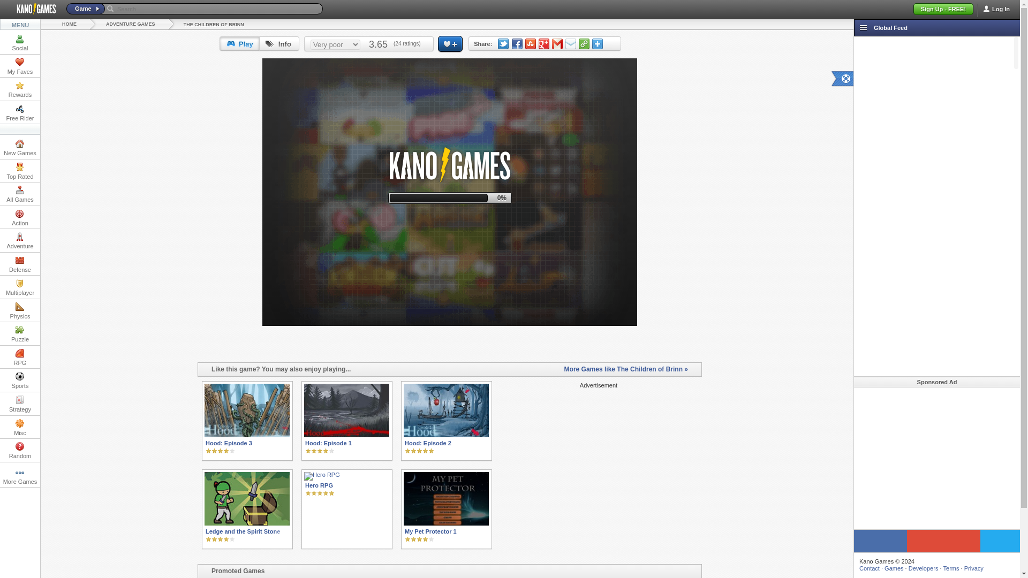 The height and width of the screenshot is (578, 1028). I want to click on Strategy, so click(20, 404).